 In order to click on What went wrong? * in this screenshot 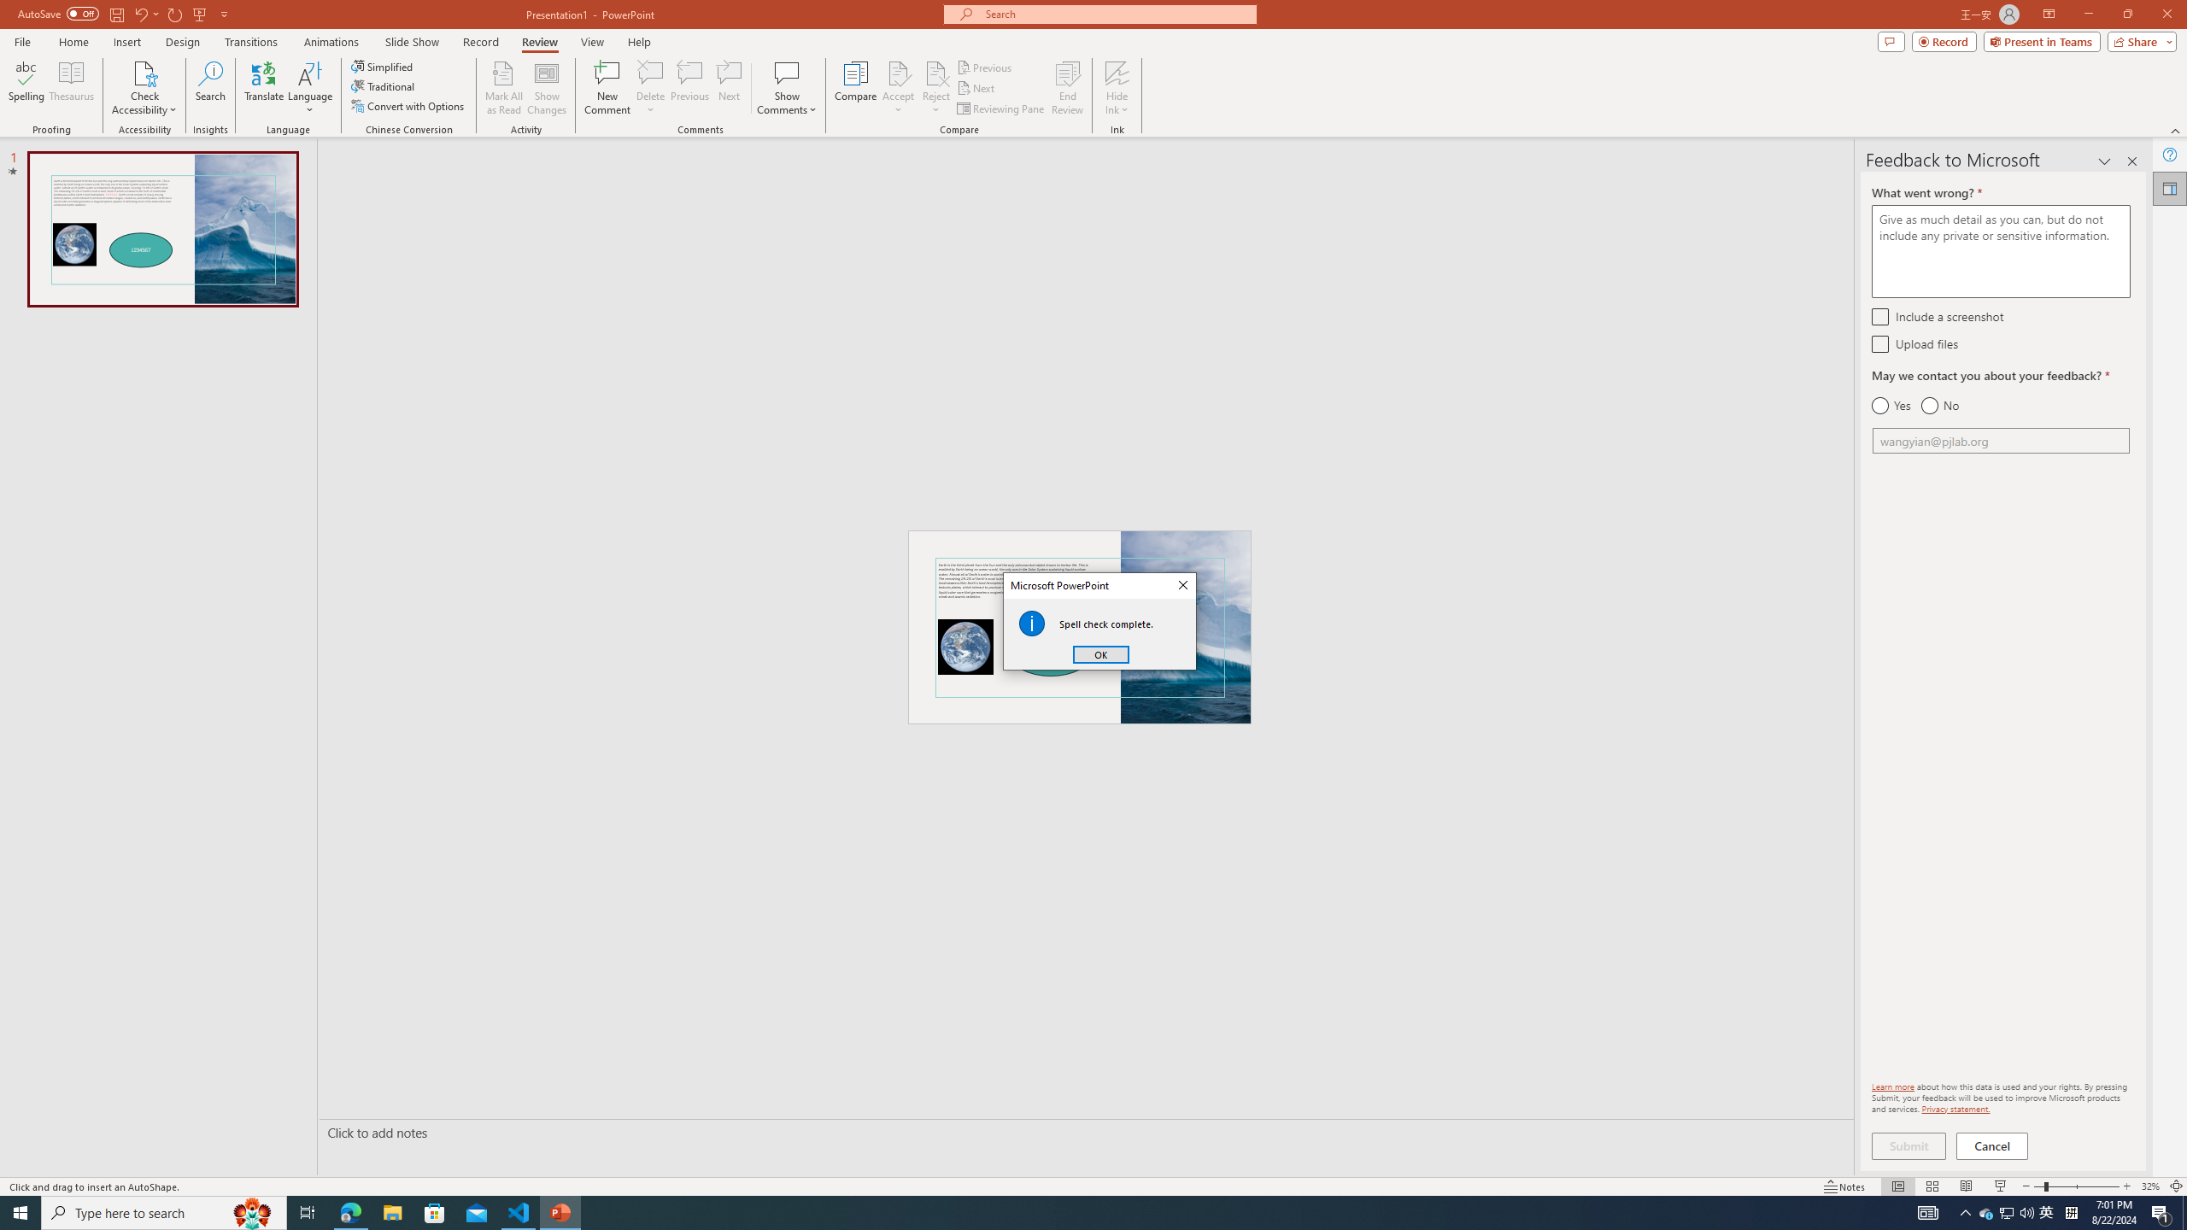, I will do `click(2001, 251)`.